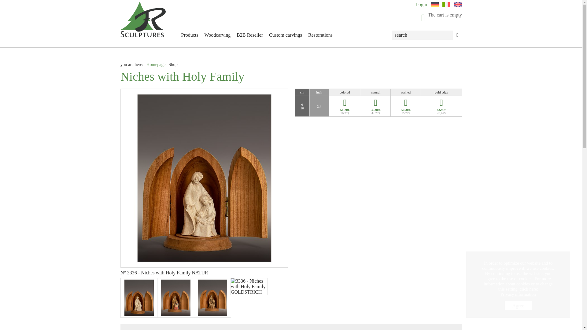  What do you see at coordinates (421, 4) in the screenshot?
I see `Login` at bounding box center [421, 4].